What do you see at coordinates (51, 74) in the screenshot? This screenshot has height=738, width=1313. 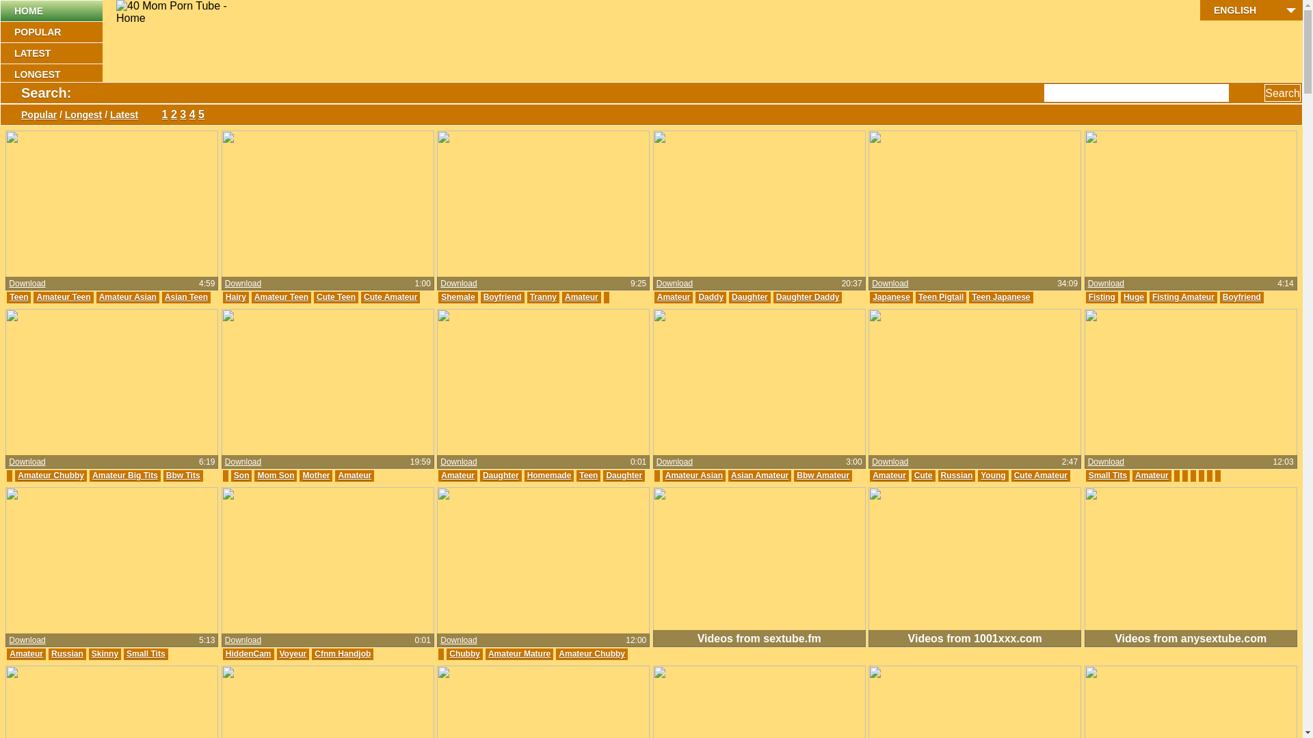 I see `LONGEST` at bounding box center [51, 74].